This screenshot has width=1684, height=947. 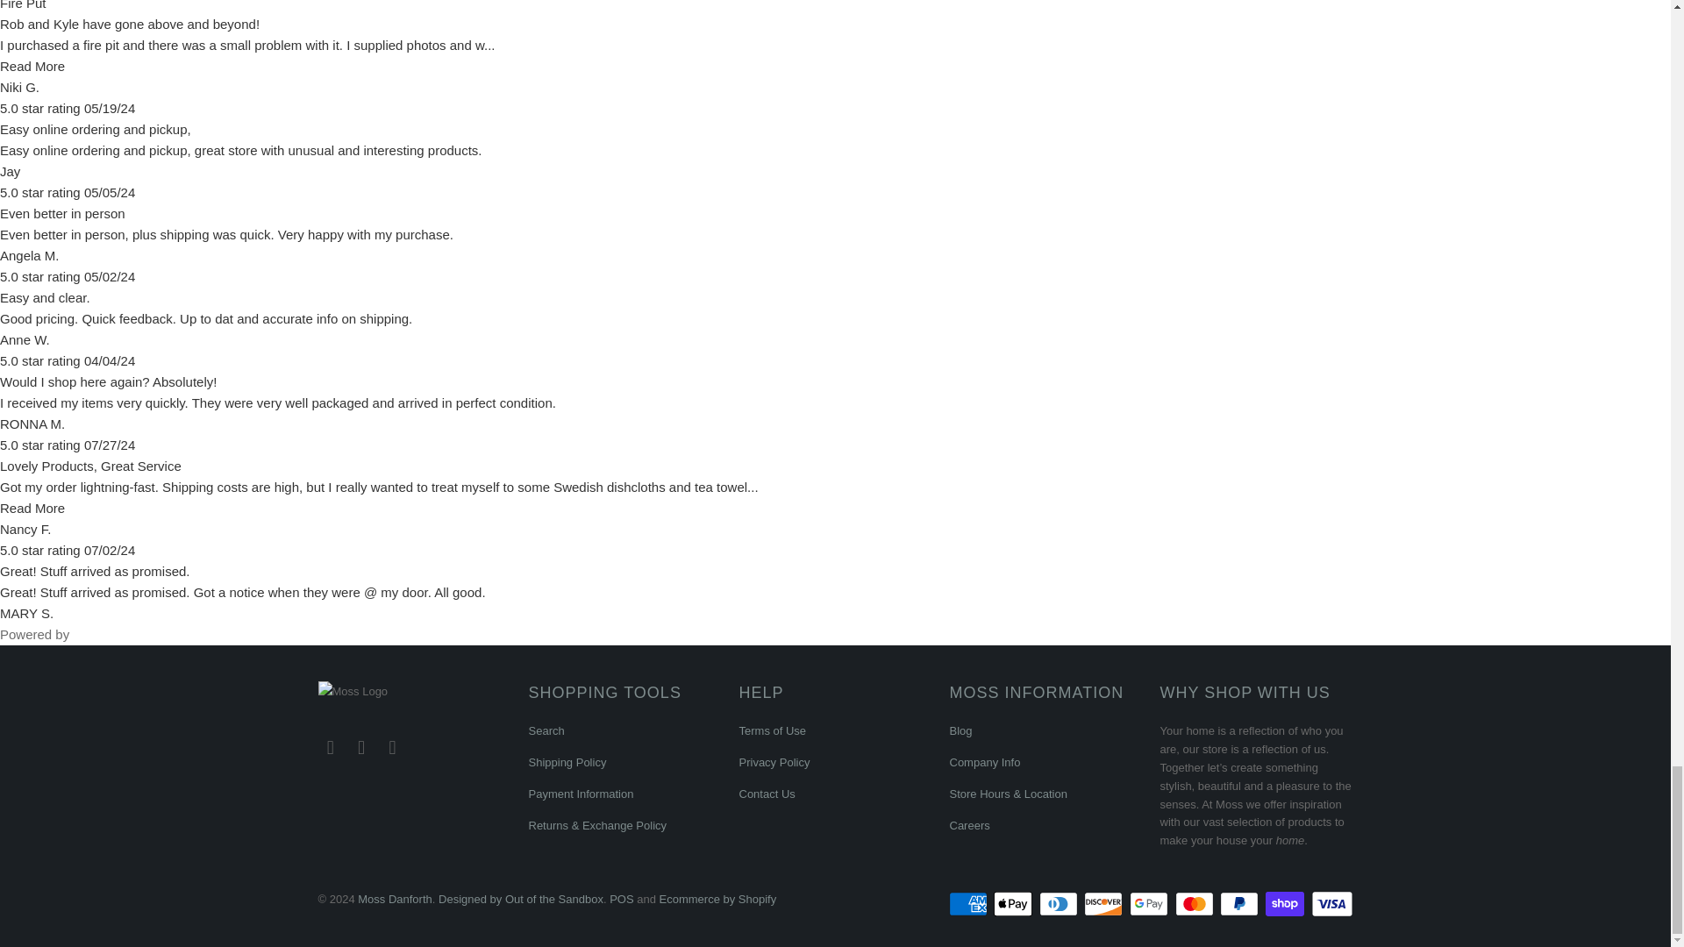 I want to click on Moss Danforth on Facebook, so click(x=330, y=748).